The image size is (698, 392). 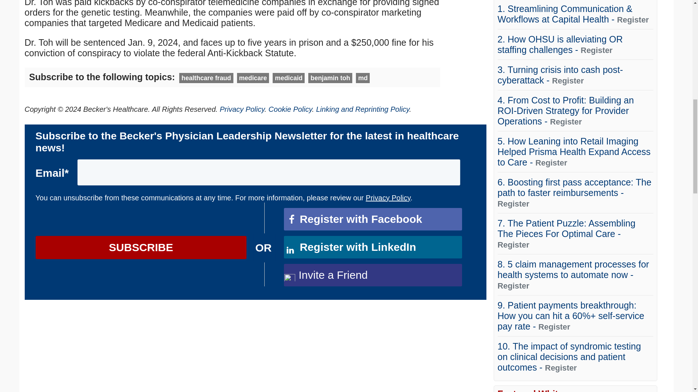 I want to click on SUBSCRIBE, so click(x=141, y=248).